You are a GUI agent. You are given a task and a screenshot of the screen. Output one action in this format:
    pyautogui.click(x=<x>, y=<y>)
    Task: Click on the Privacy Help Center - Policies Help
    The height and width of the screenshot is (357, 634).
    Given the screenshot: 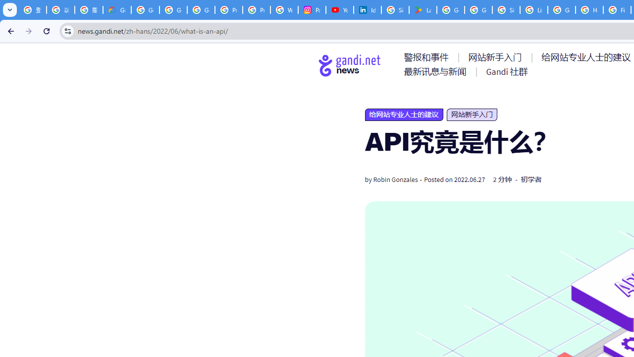 What is the action you would take?
    pyautogui.click(x=229, y=10)
    